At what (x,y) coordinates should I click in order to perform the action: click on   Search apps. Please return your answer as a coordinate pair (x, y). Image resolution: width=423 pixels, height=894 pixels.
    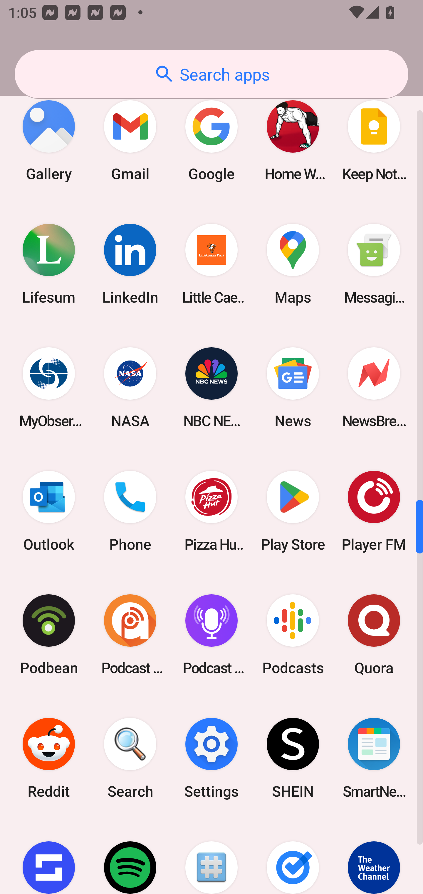
    Looking at the image, I should click on (211, 74).